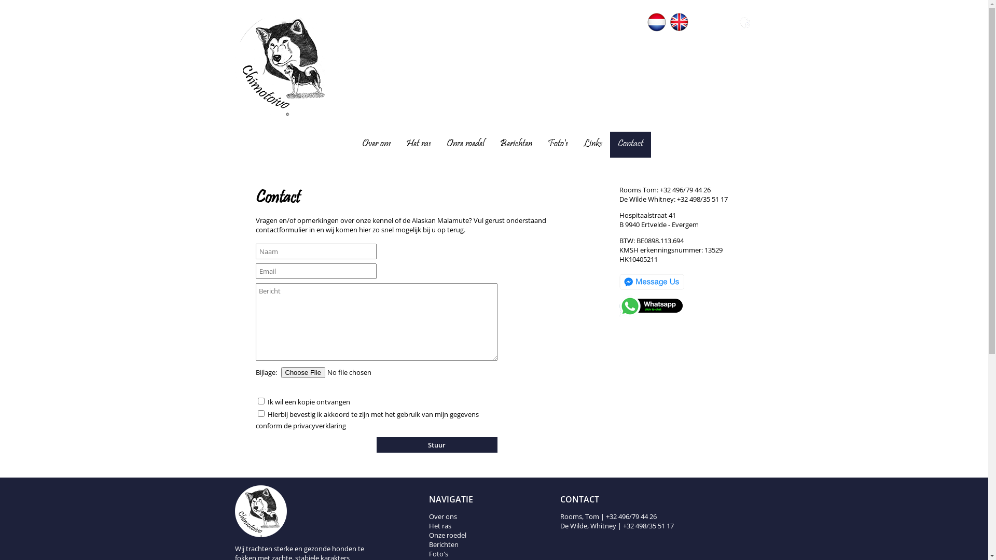 Image resolution: width=996 pixels, height=560 pixels. What do you see at coordinates (319, 426) in the screenshot?
I see `privacyverklaring` at bounding box center [319, 426].